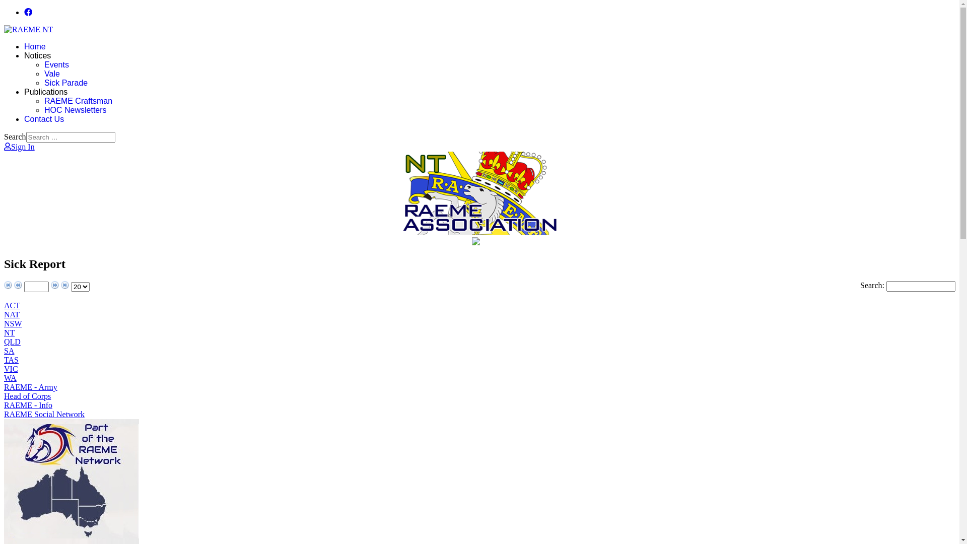 Image resolution: width=967 pixels, height=544 pixels. Describe the element at coordinates (13, 323) in the screenshot. I see `NSW` at that location.